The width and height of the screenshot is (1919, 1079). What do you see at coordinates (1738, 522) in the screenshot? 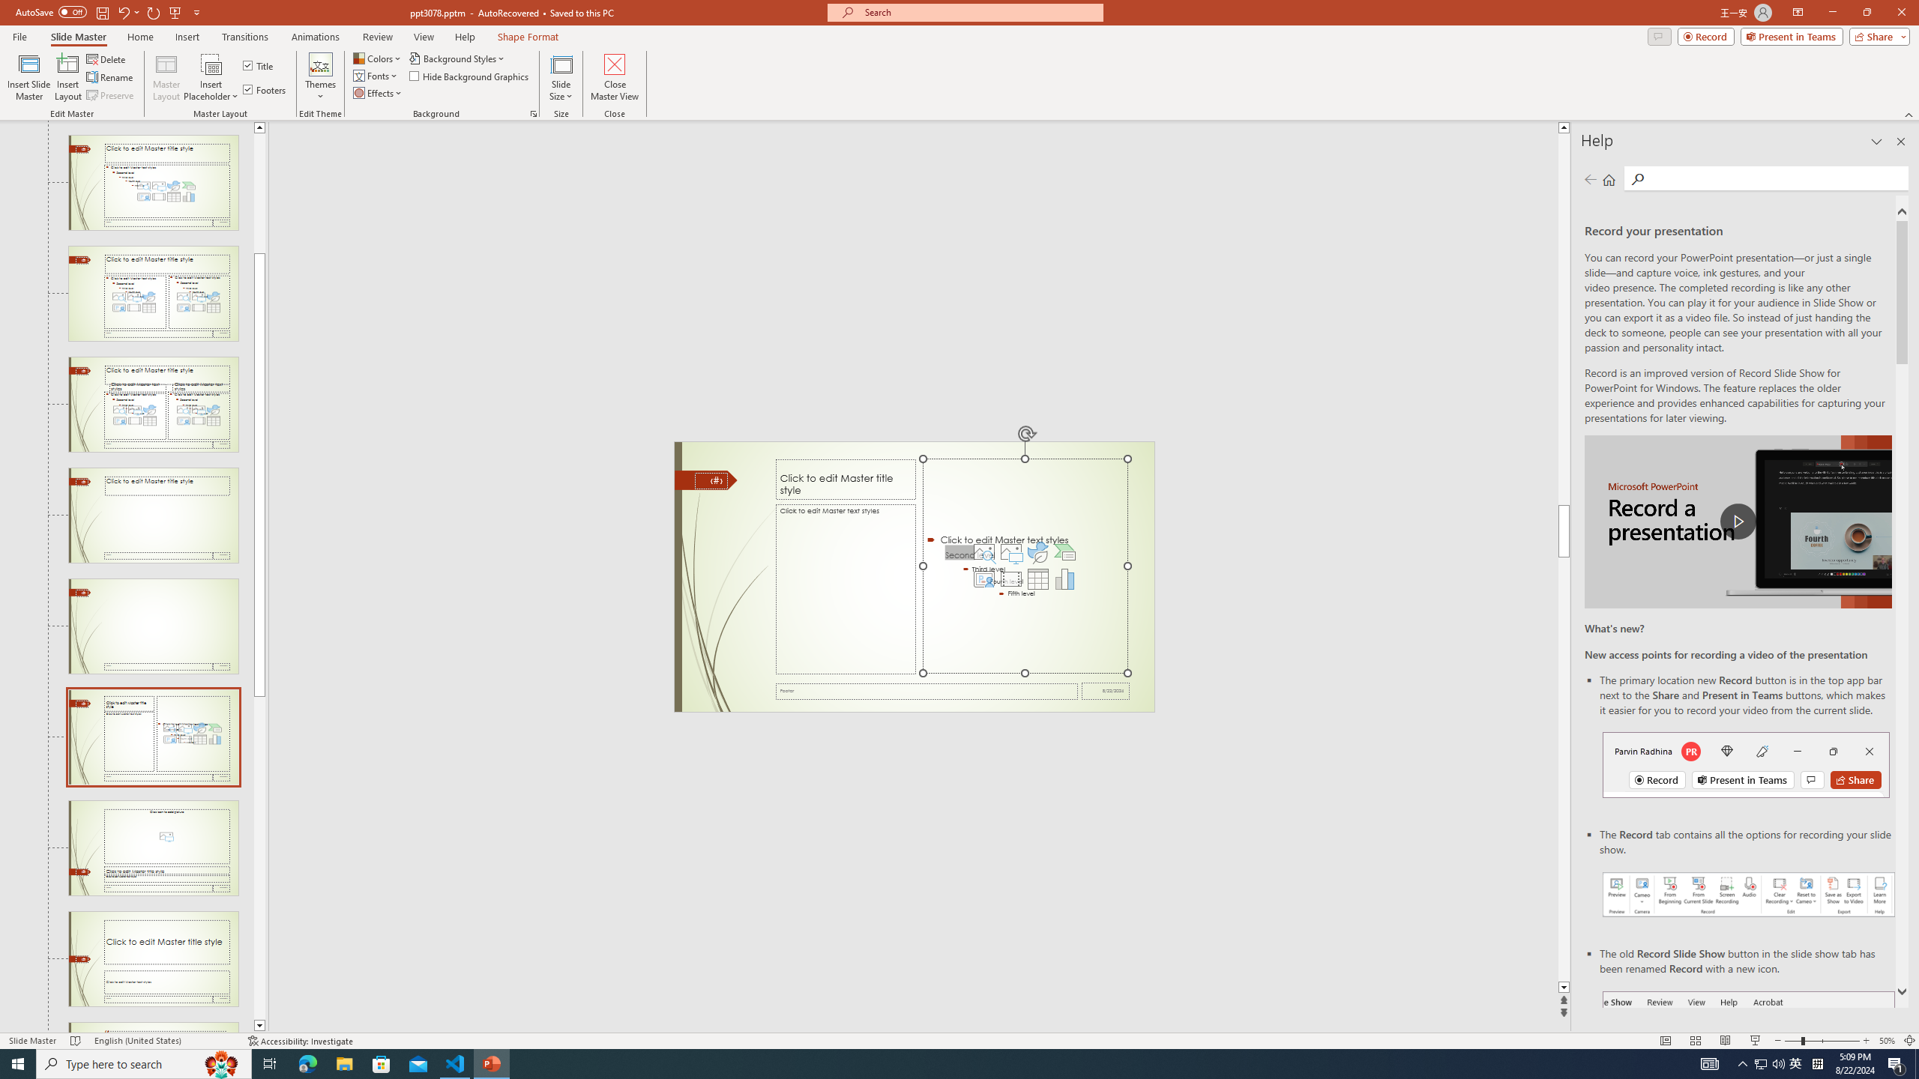
I see `play Record a Presentation` at bounding box center [1738, 522].